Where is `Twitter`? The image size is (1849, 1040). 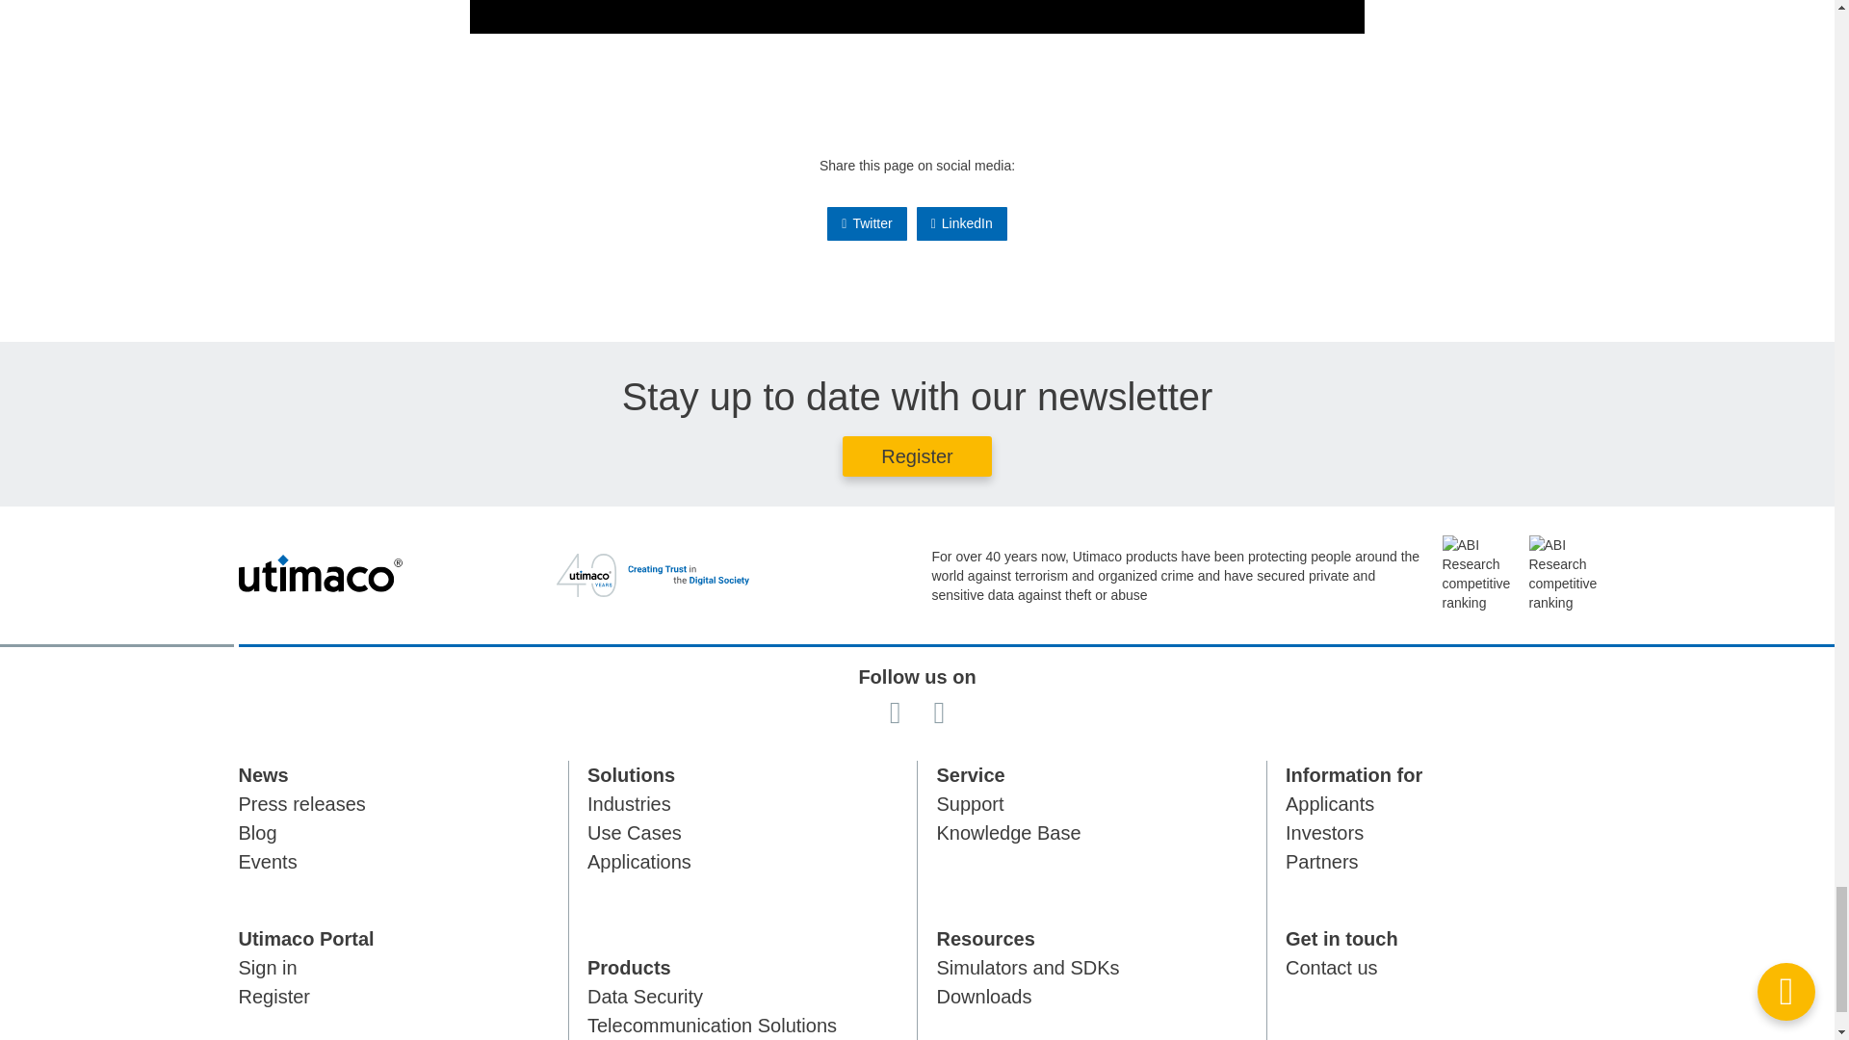
Twitter is located at coordinates (866, 223).